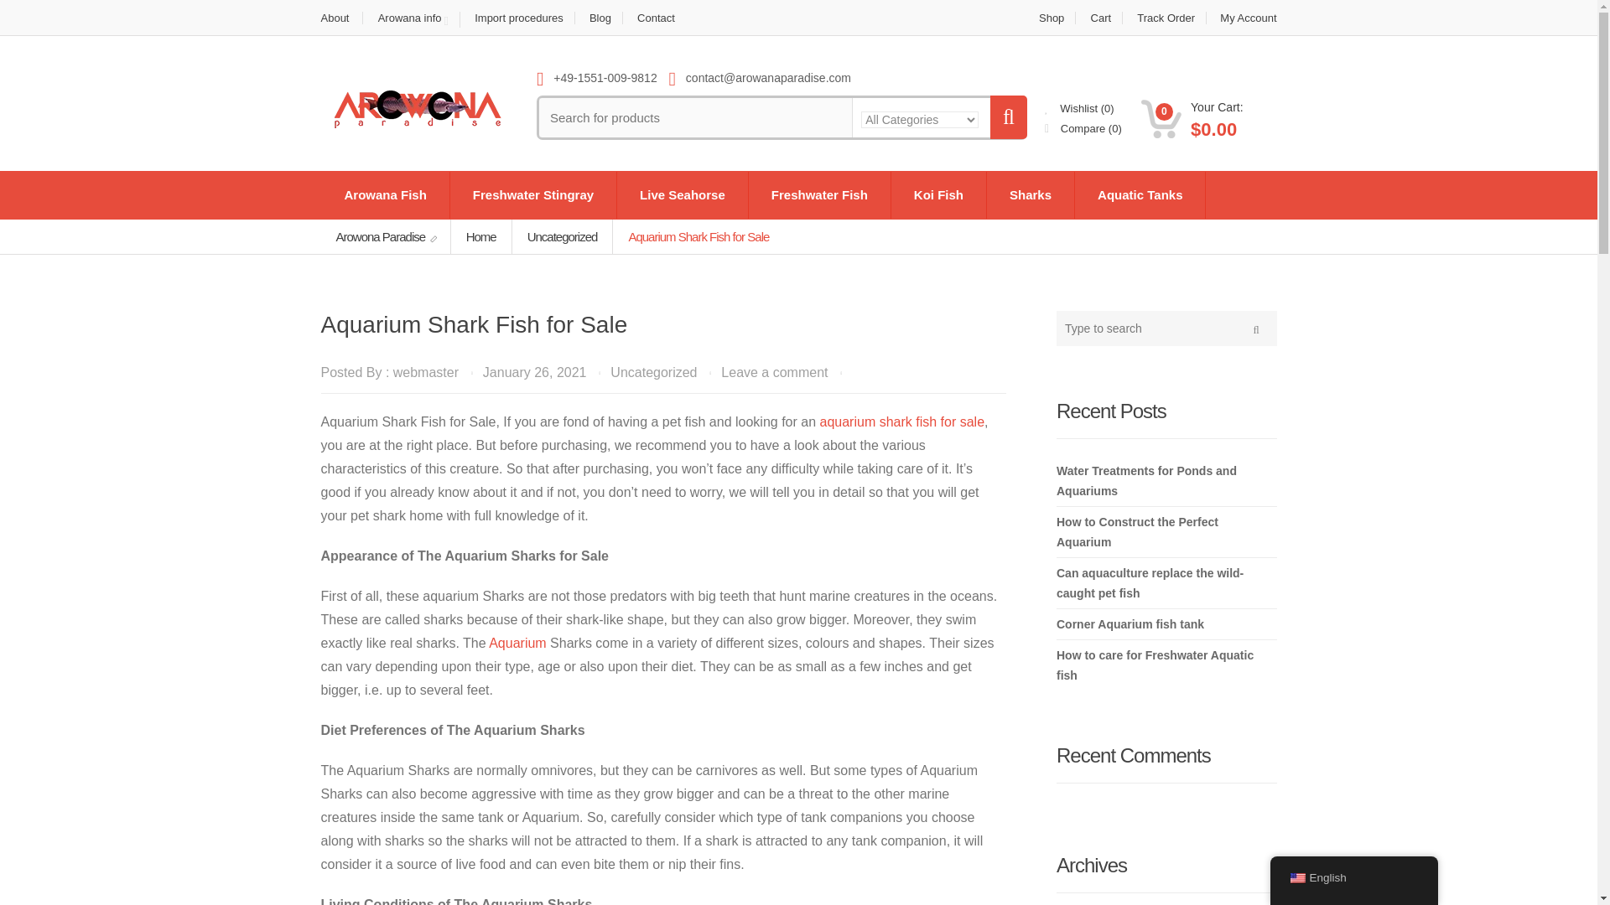  I want to click on Arowana Fish, so click(386, 195).